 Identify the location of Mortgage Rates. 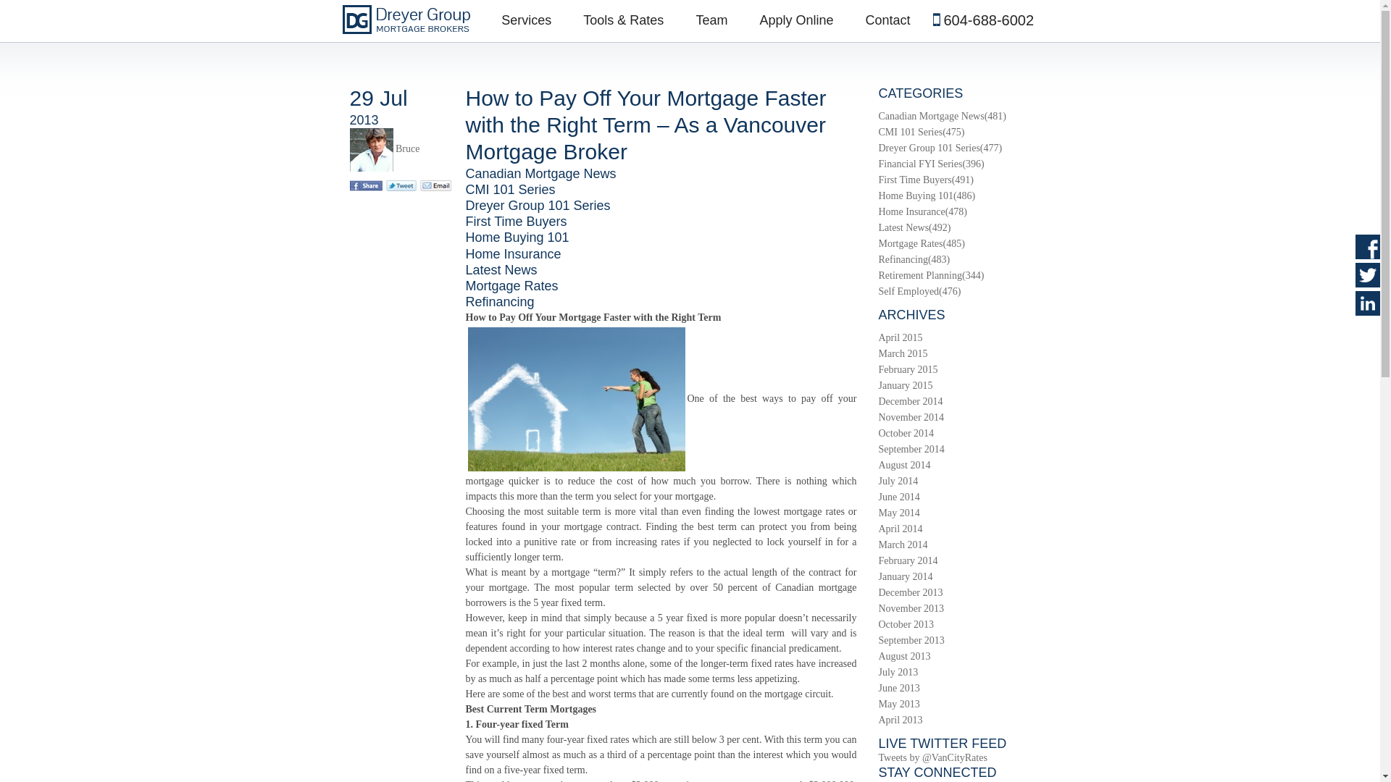
(511, 285).